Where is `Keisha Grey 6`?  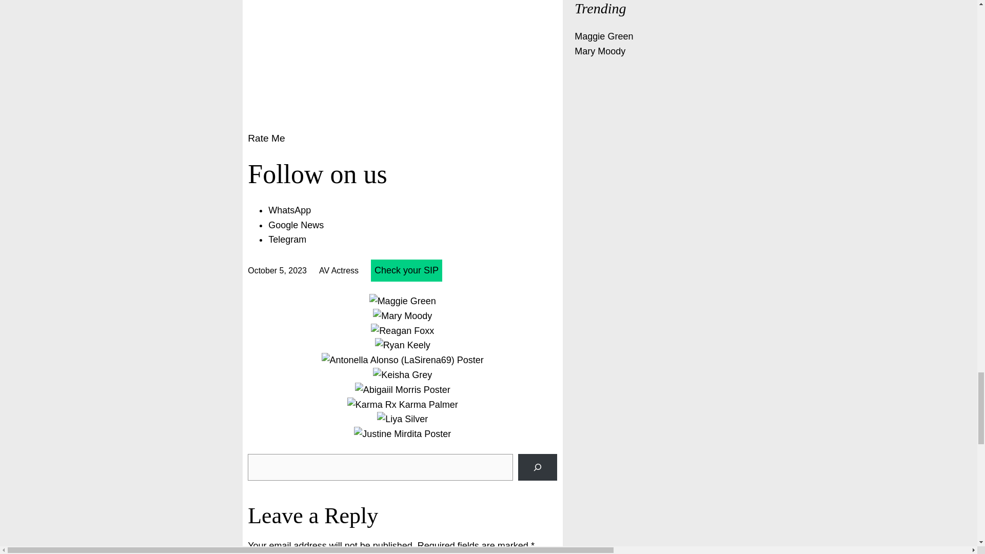
Keisha Grey 6 is located at coordinates (402, 375).